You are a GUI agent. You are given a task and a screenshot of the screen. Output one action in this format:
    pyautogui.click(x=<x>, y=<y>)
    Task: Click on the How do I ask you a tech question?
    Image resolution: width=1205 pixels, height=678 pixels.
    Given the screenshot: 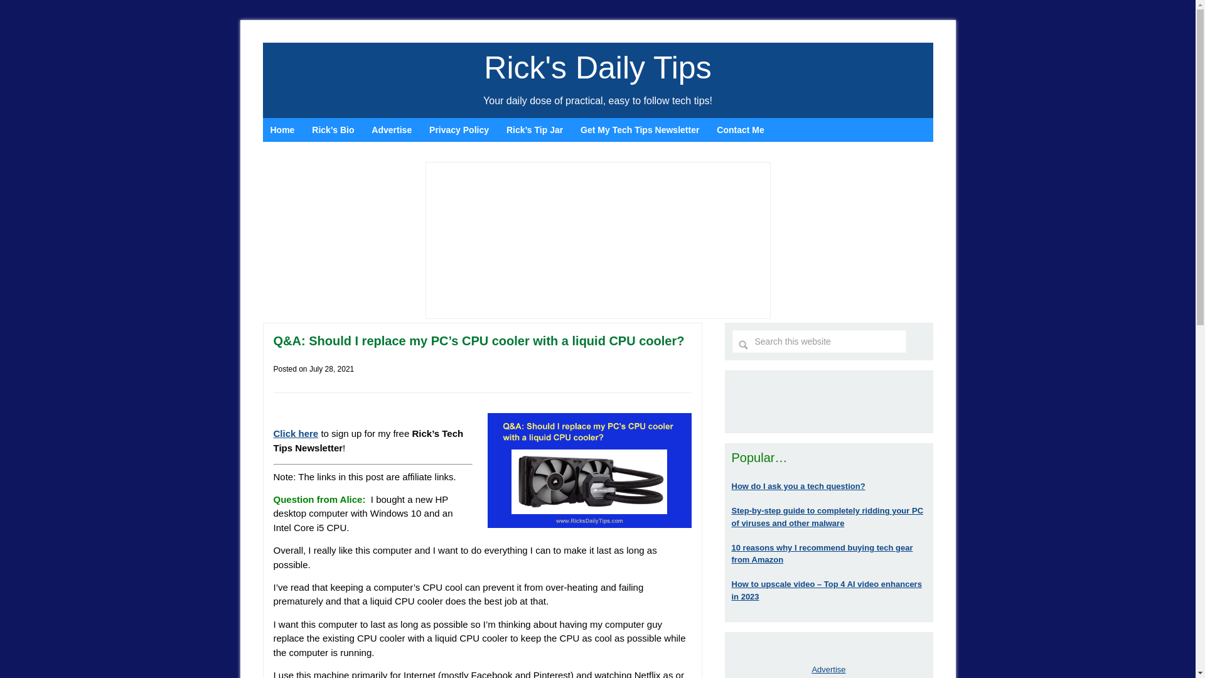 What is the action you would take?
    pyautogui.click(x=798, y=486)
    